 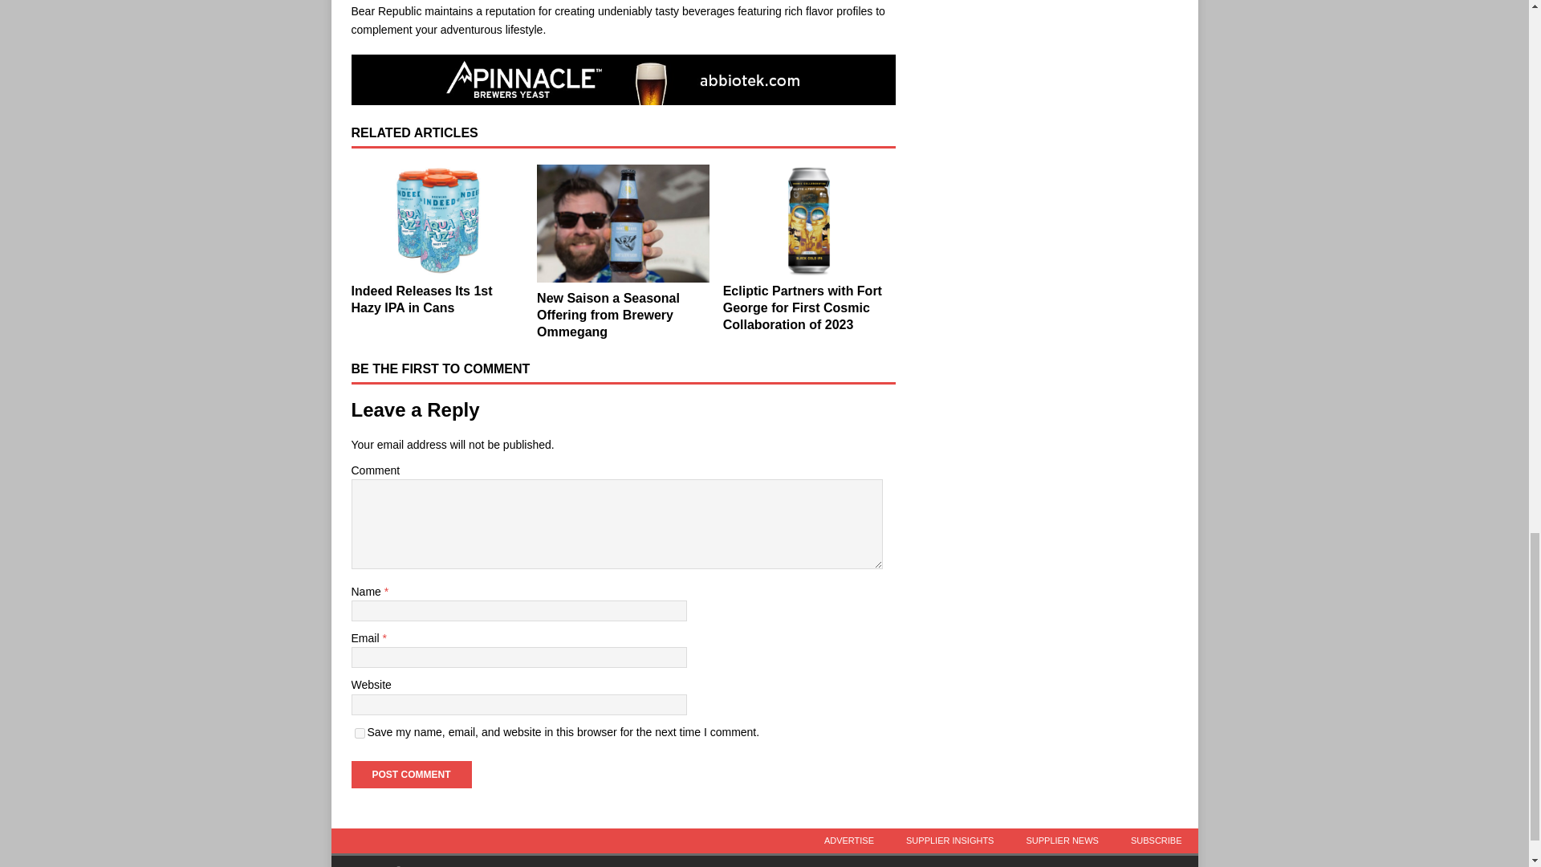 What do you see at coordinates (623, 224) in the screenshot?
I see `New Saison a Seasonal Offering from Brewery Ommegang` at bounding box center [623, 224].